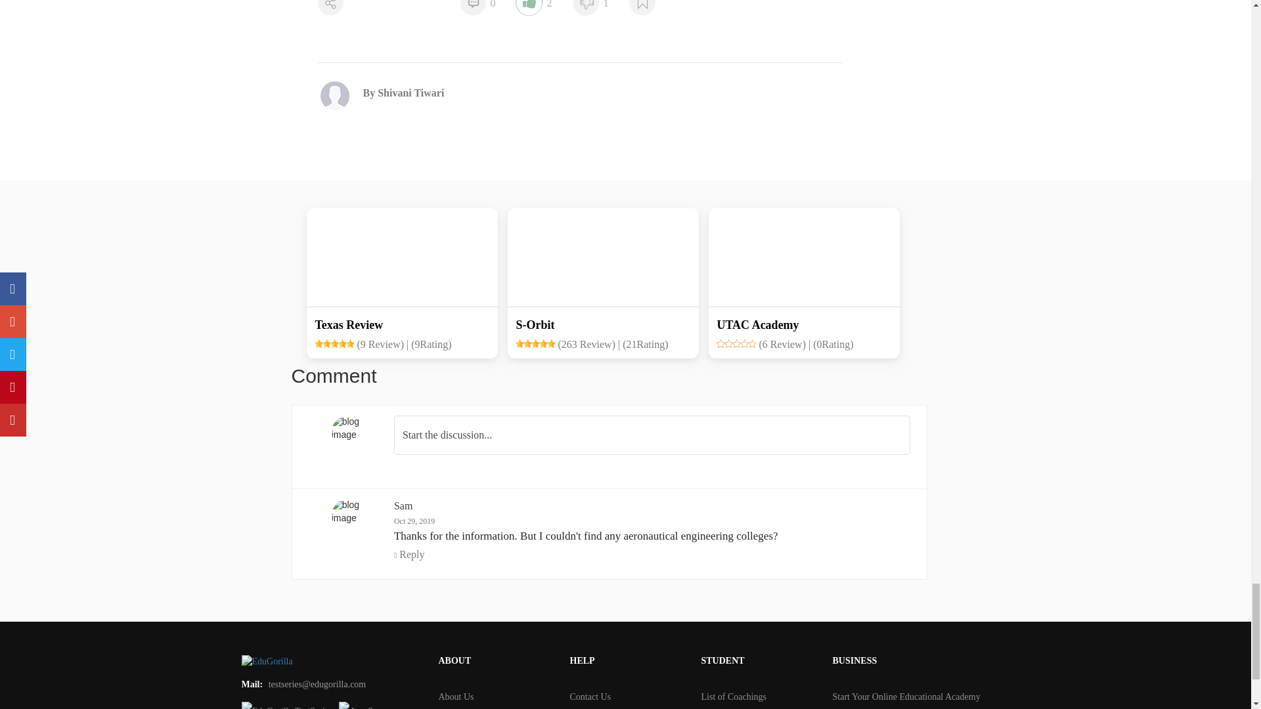 The width and height of the screenshot is (1261, 709). What do you see at coordinates (585, 8) in the screenshot?
I see `Downvote` at bounding box center [585, 8].